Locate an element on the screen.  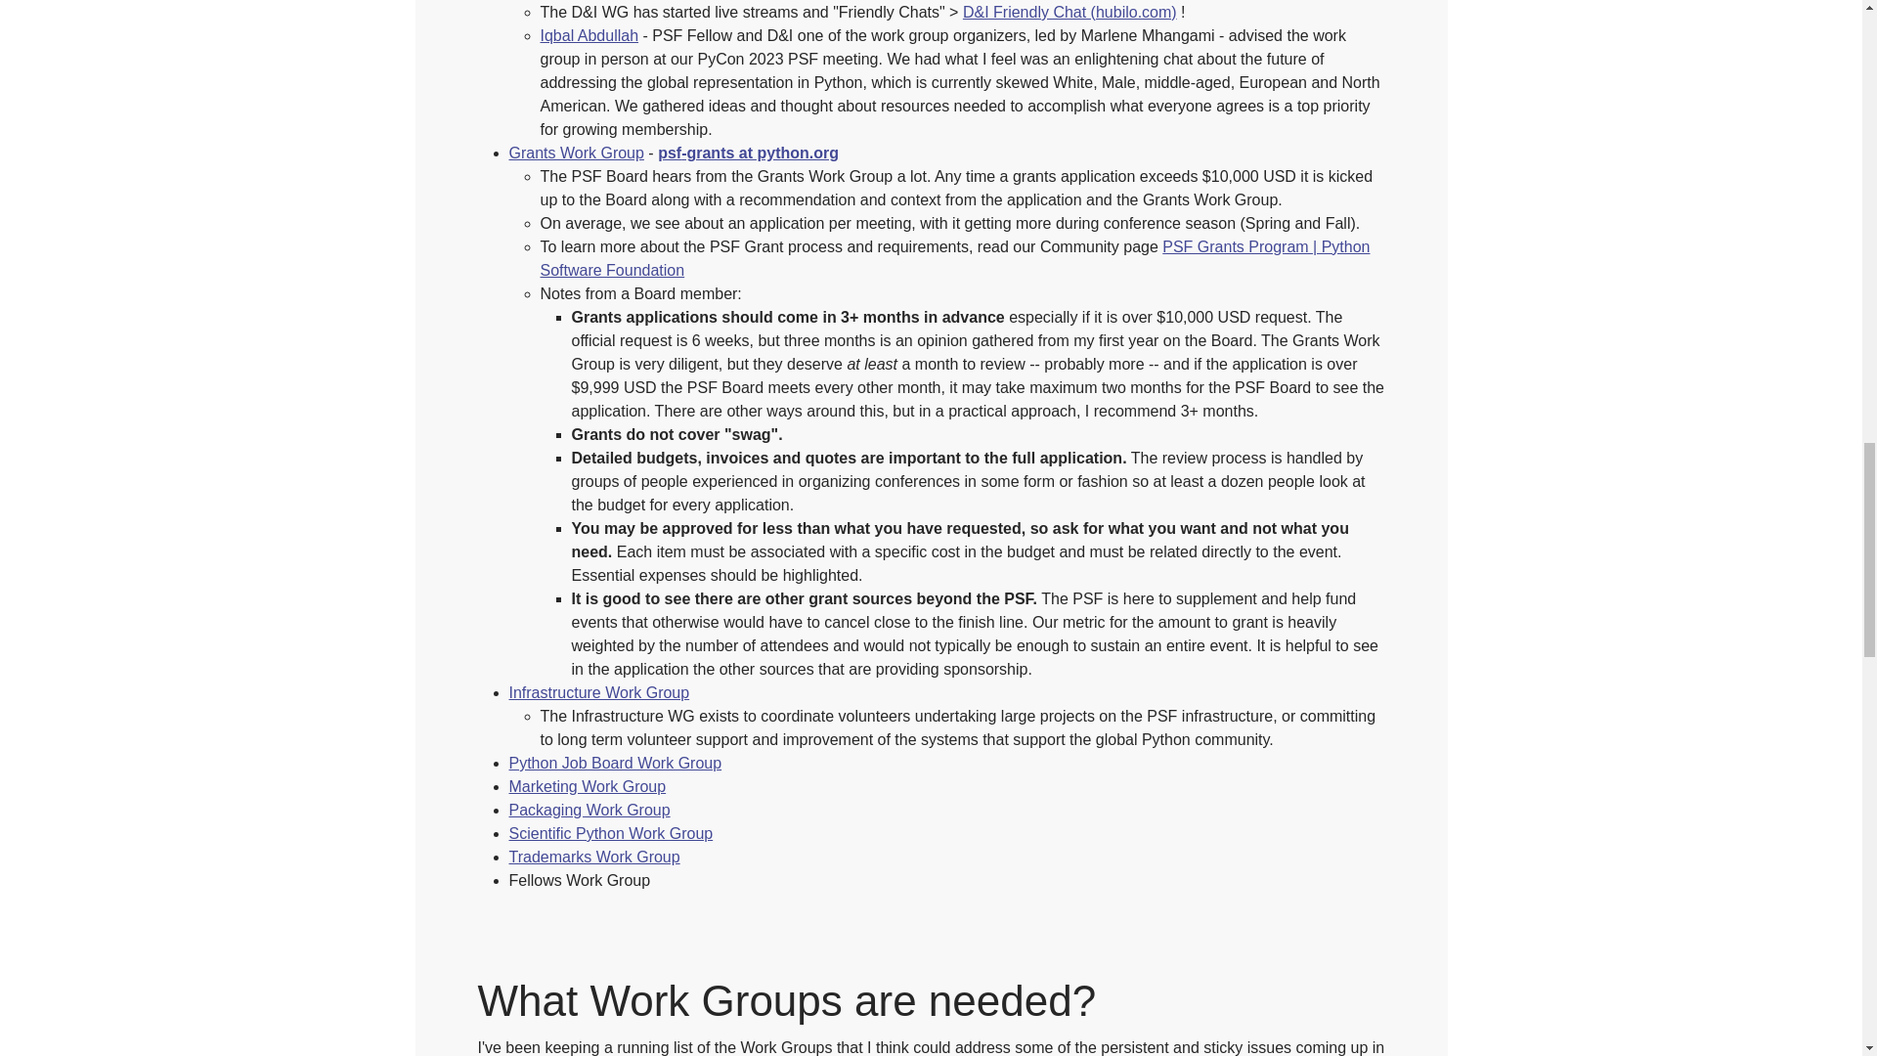
psf is located at coordinates (669, 153).